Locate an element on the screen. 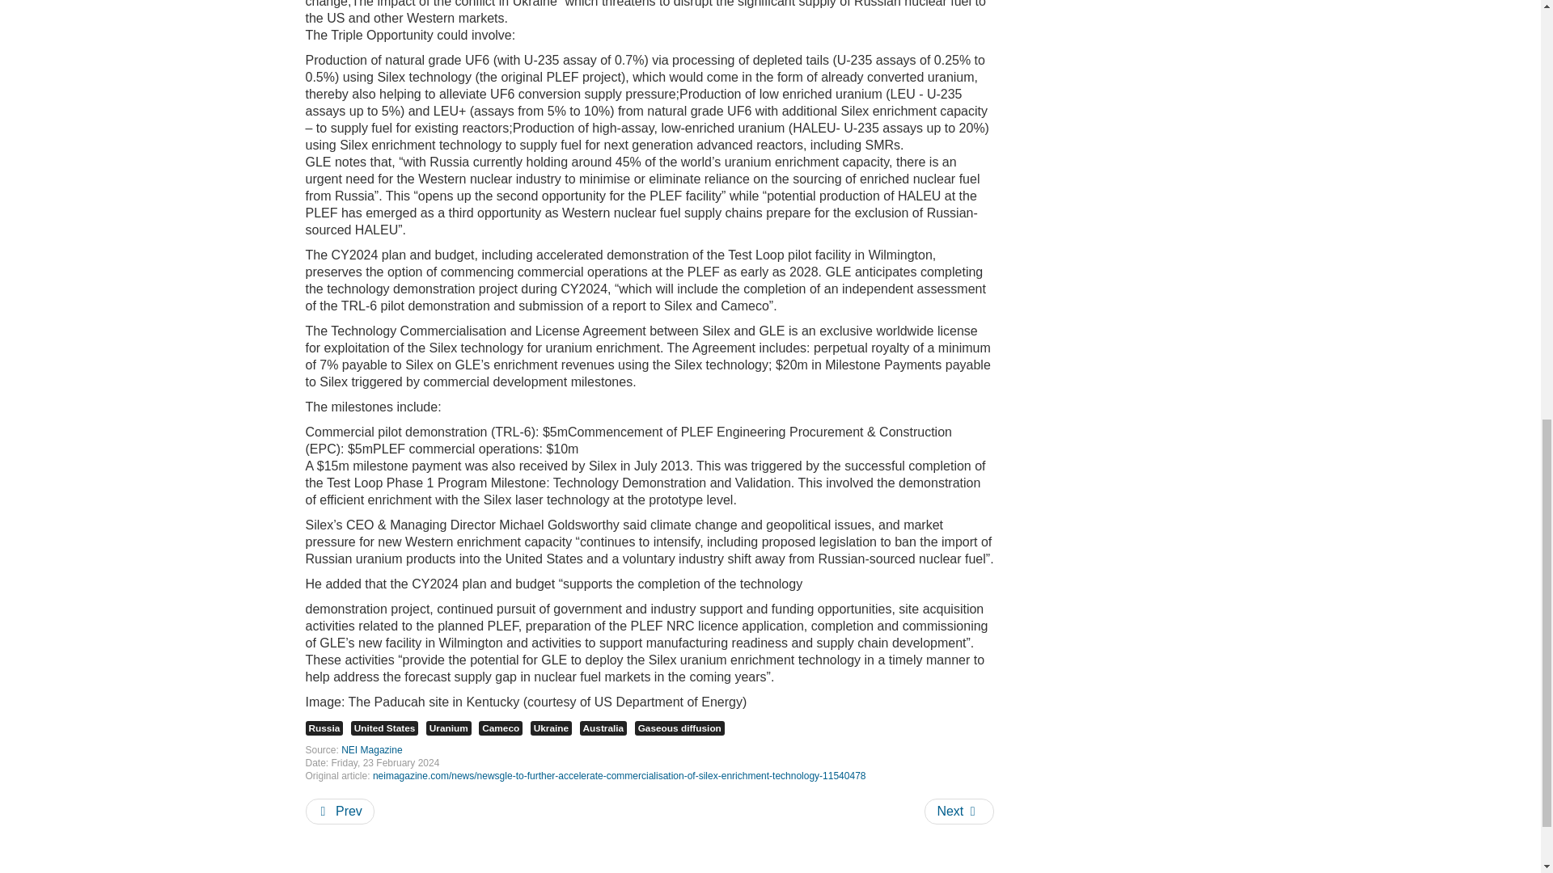 This screenshot has width=1553, height=873. Cameco is located at coordinates (500, 728).